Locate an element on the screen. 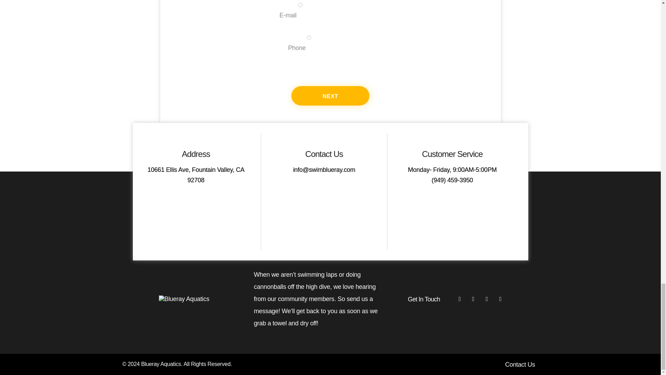  Contact Us is located at coordinates (520, 365).